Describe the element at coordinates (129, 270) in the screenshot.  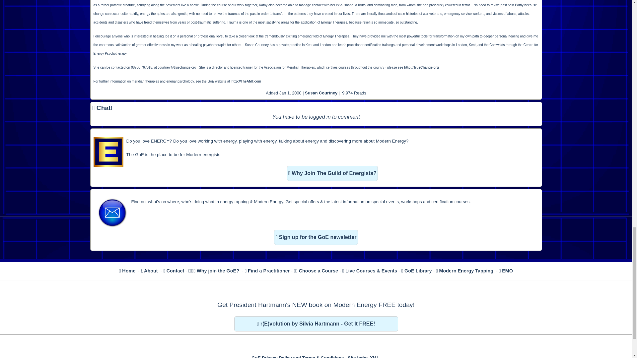
I see `Back to GoE Home` at that location.